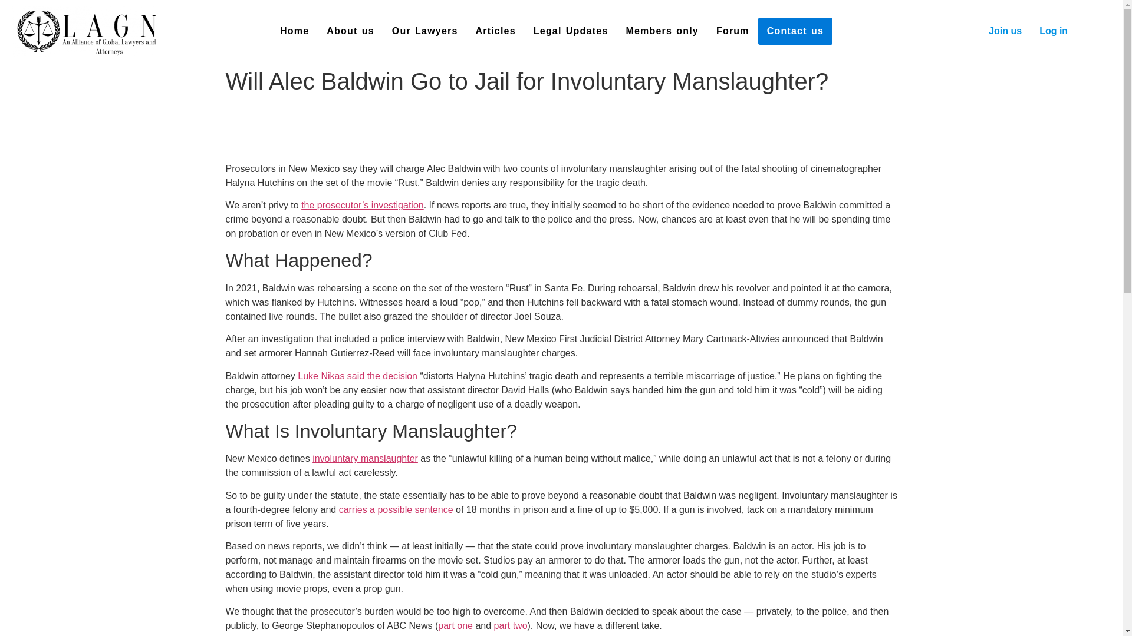  What do you see at coordinates (1005, 31) in the screenshot?
I see `Join us` at bounding box center [1005, 31].